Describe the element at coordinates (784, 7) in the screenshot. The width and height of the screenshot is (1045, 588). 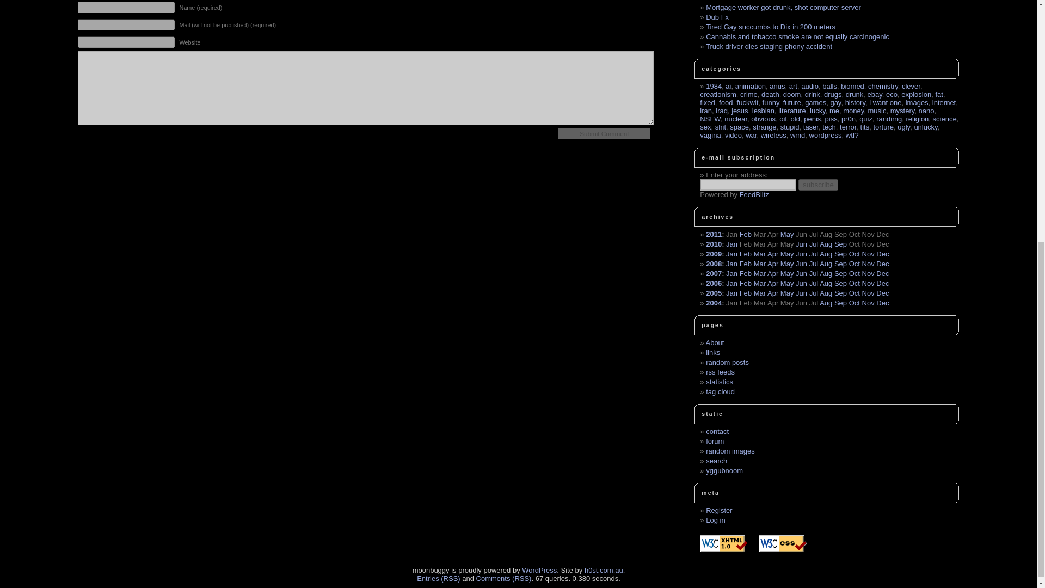
I see `Mortgage worker got drunk, shot computer server` at that location.